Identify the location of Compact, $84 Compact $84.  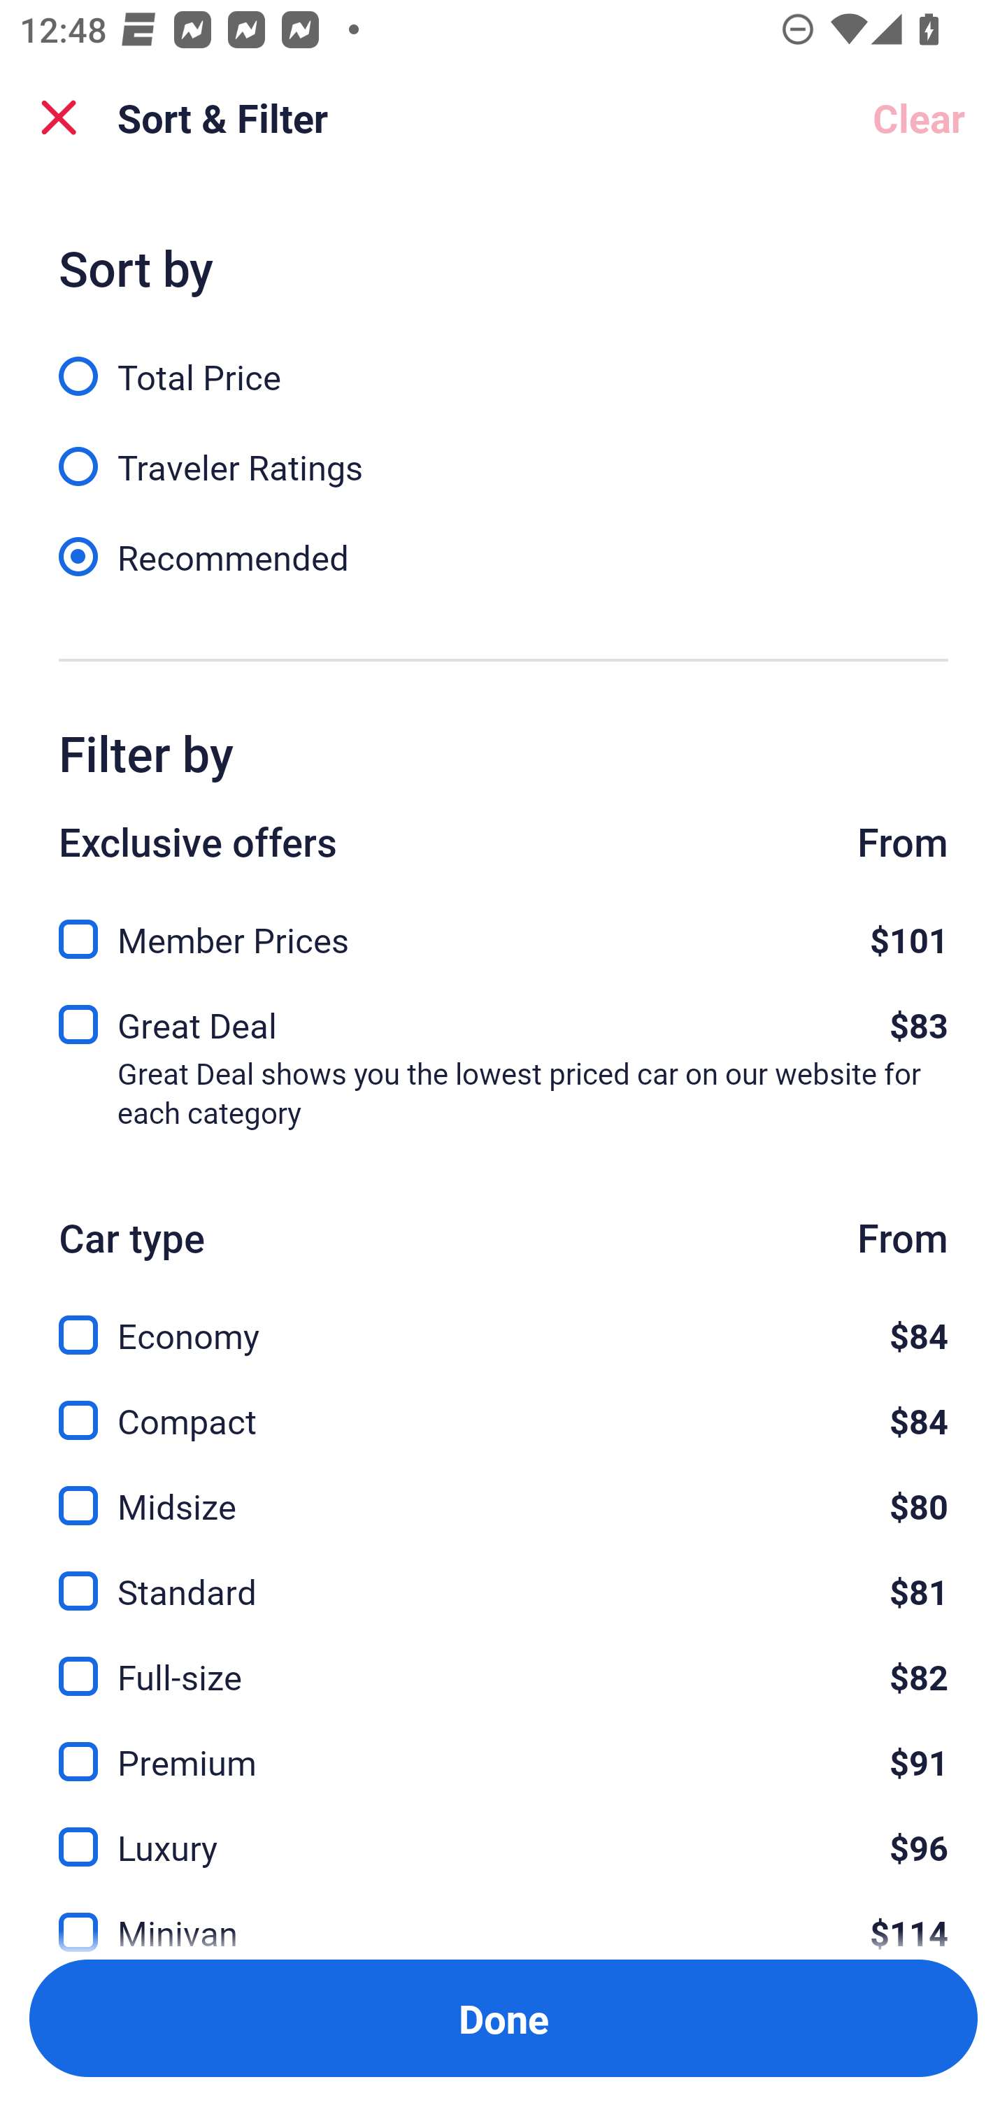
(503, 1405).